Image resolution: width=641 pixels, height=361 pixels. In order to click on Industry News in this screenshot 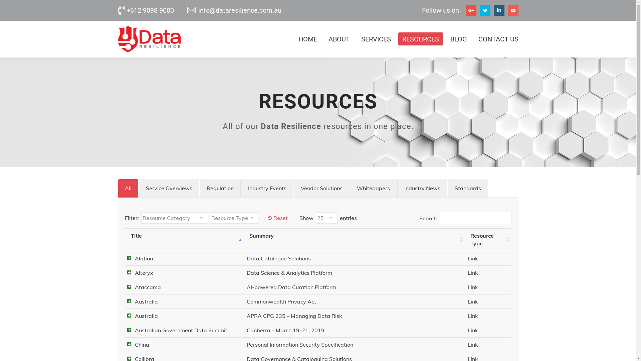, I will do `click(422, 188)`.